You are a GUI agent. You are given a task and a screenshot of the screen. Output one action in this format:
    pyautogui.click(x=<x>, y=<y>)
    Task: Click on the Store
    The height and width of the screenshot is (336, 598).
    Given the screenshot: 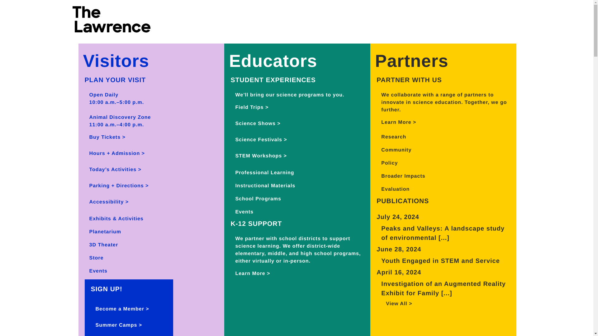 What is the action you would take?
    pyautogui.click(x=94, y=258)
    